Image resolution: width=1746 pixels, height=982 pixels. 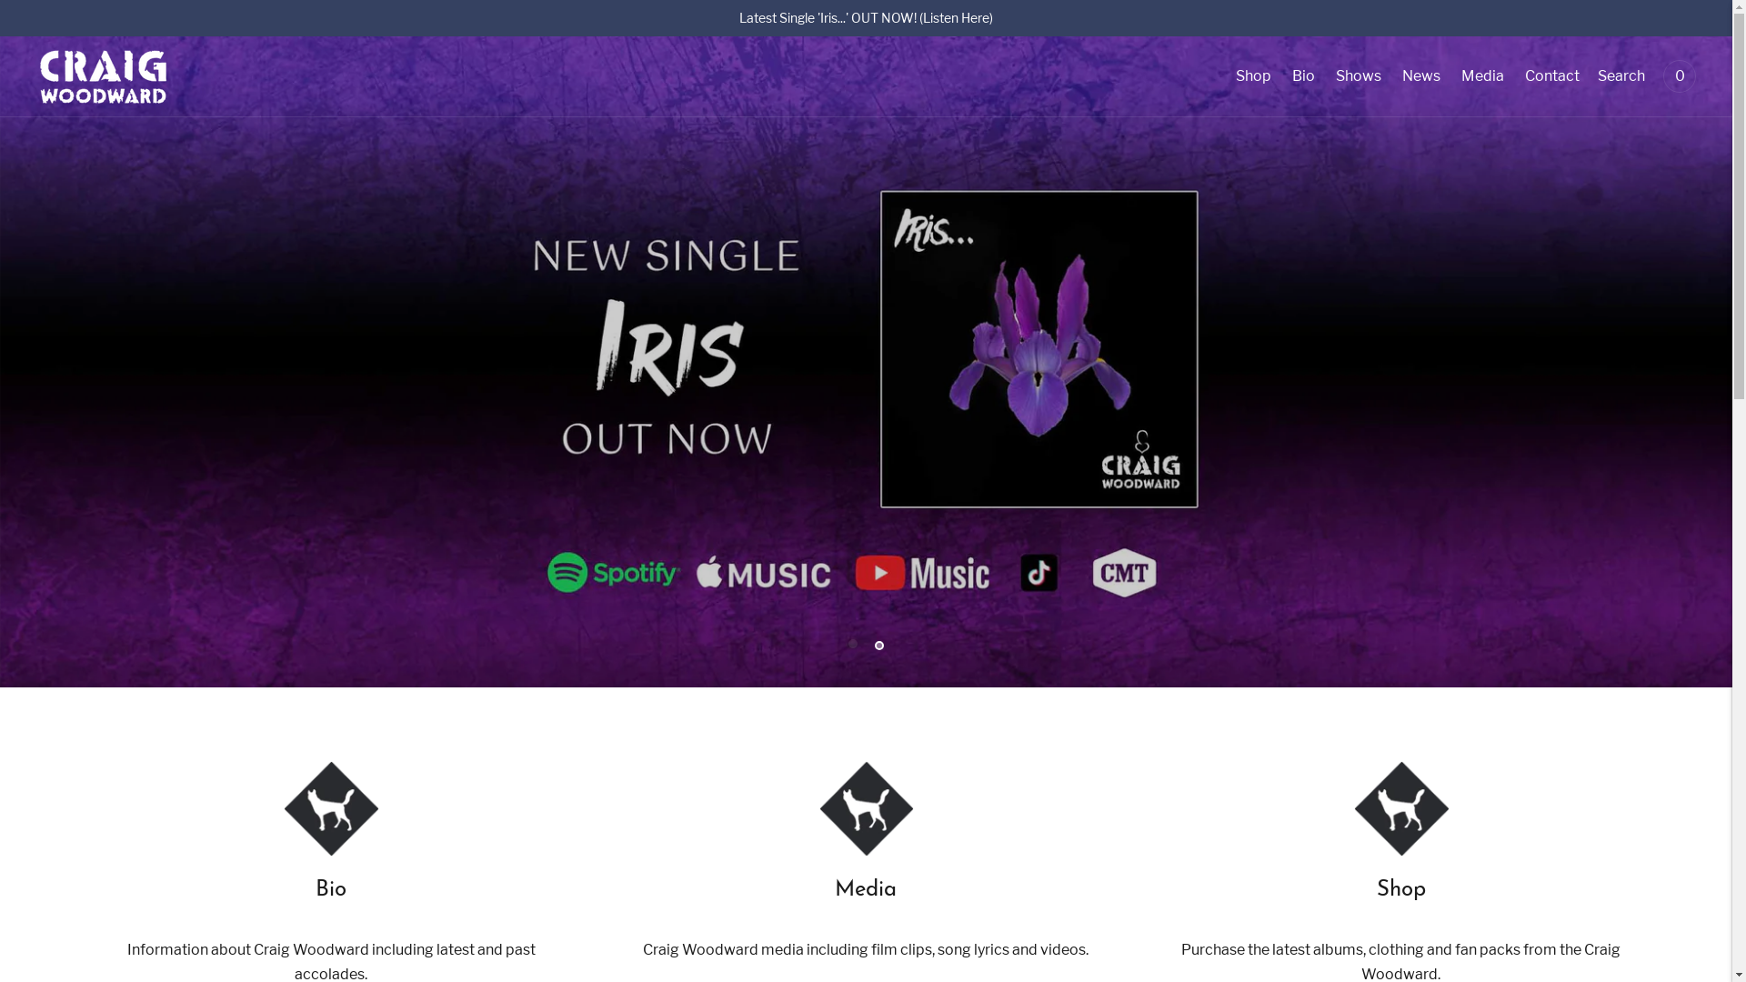 What do you see at coordinates (1680, 76) in the screenshot?
I see `0` at bounding box center [1680, 76].